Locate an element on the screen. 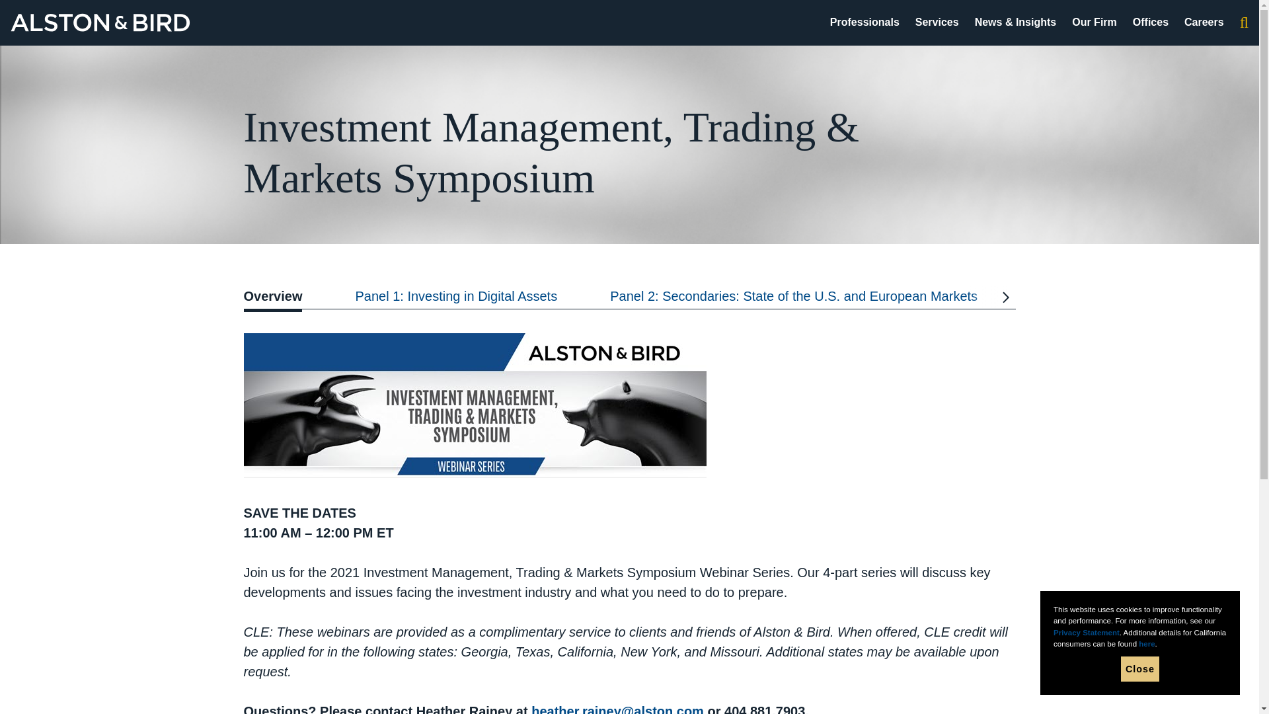 The height and width of the screenshot is (714, 1269). Close is located at coordinates (1139, 669).